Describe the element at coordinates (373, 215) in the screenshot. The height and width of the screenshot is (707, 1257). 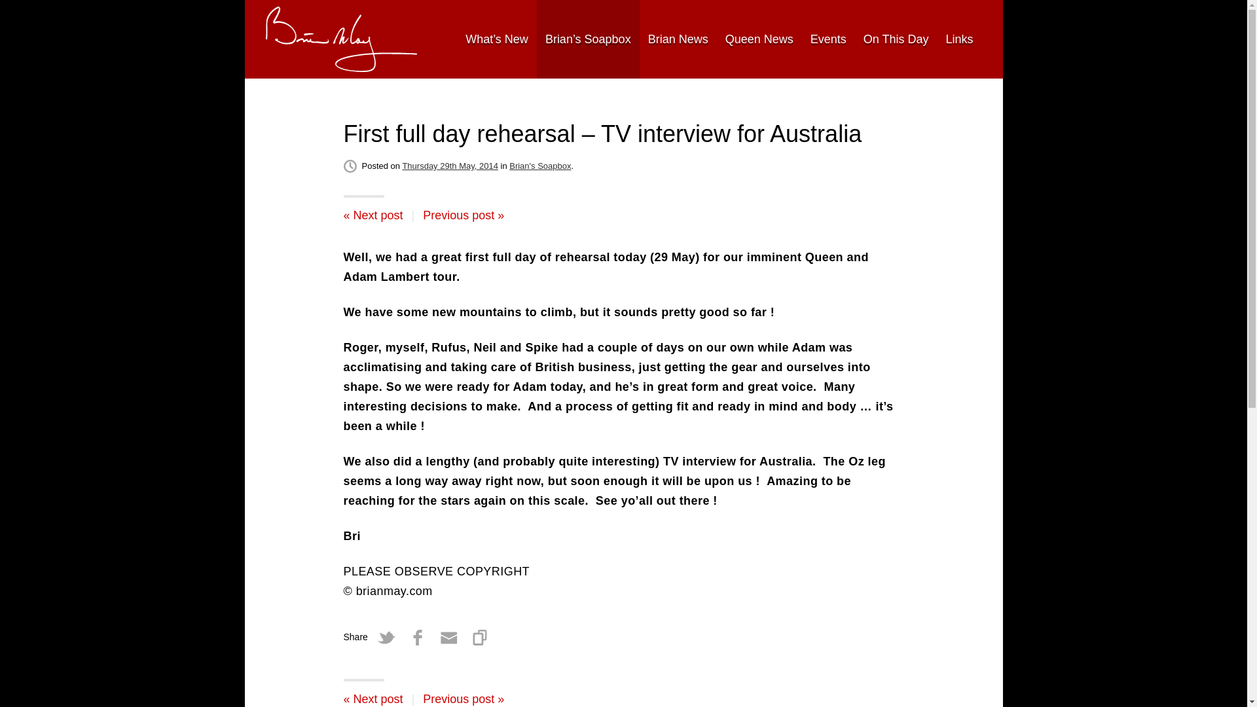
I see `Last day rehearsals - WWRY the last night` at that location.